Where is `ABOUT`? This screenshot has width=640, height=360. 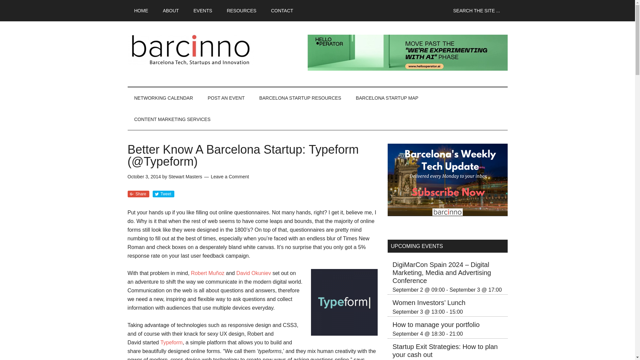 ABOUT is located at coordinates (171, 11).